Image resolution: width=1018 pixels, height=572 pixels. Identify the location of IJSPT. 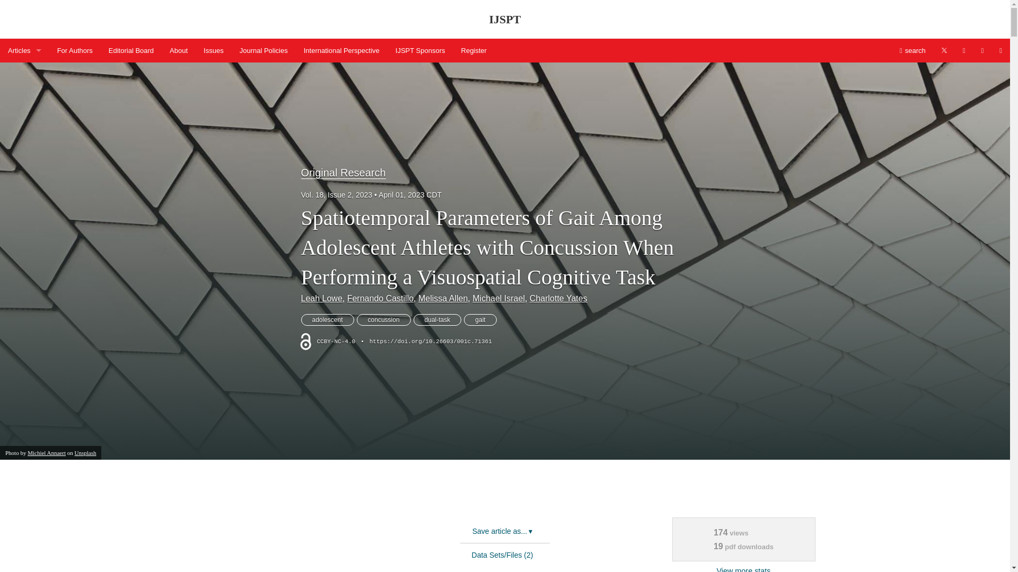
(505, 19).